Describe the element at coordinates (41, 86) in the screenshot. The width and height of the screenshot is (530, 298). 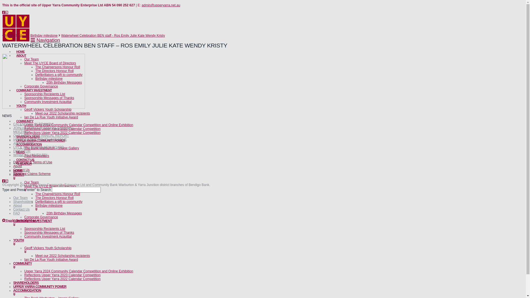
I see `Corporate Governance` at that location.